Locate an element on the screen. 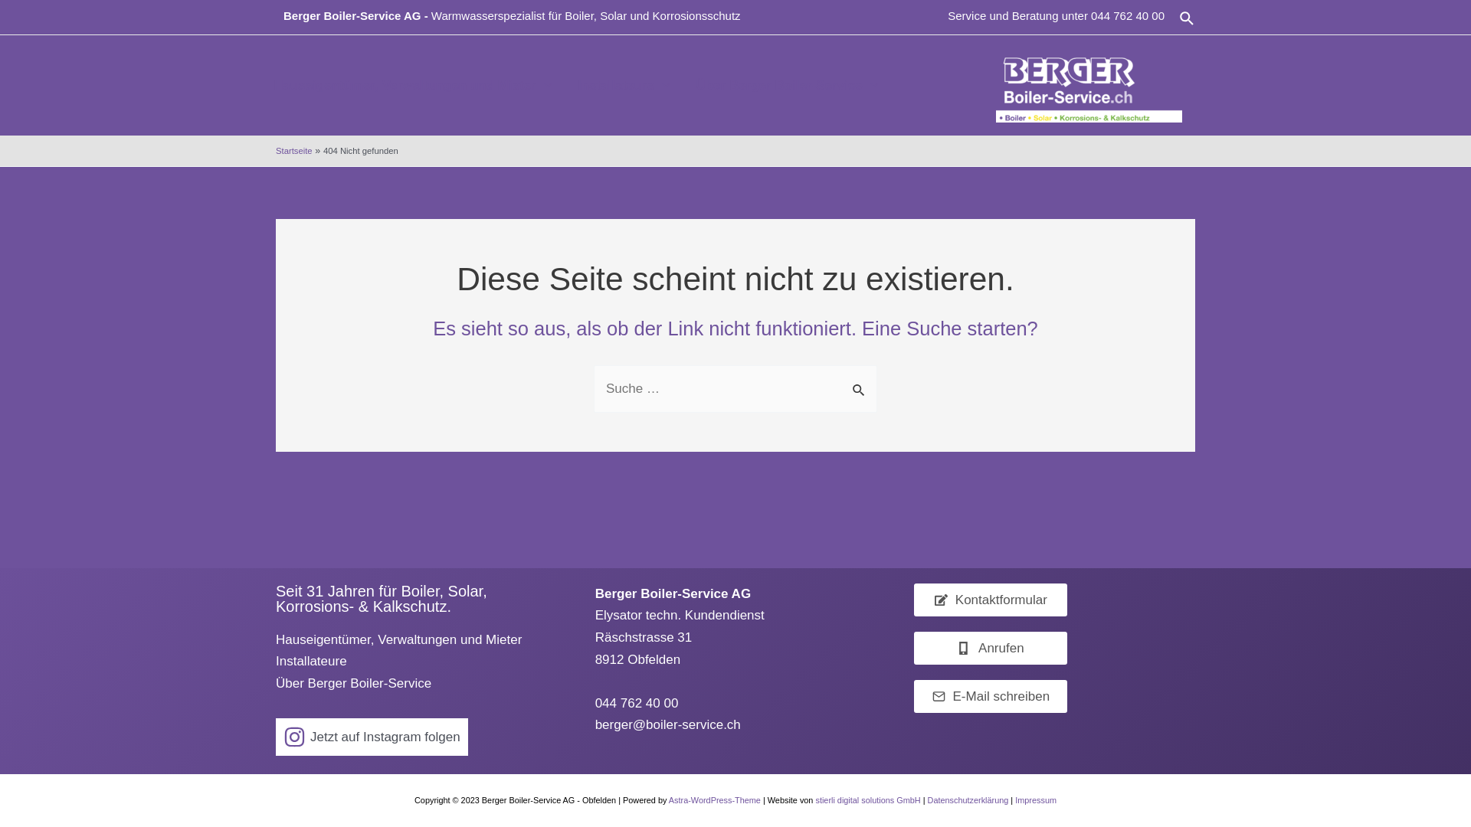 Image resolution: width=1471 pixels, height=827 pixels. Installateure is located at coordinates (624, 86).